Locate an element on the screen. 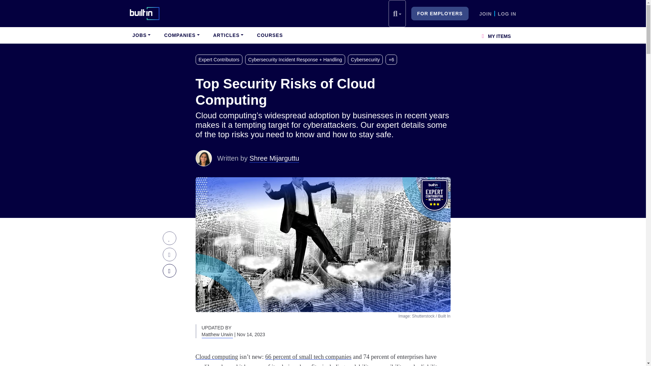 The height and width of the screenshot is (366, 651). ARTICLES is located at coordinates (228, 35).